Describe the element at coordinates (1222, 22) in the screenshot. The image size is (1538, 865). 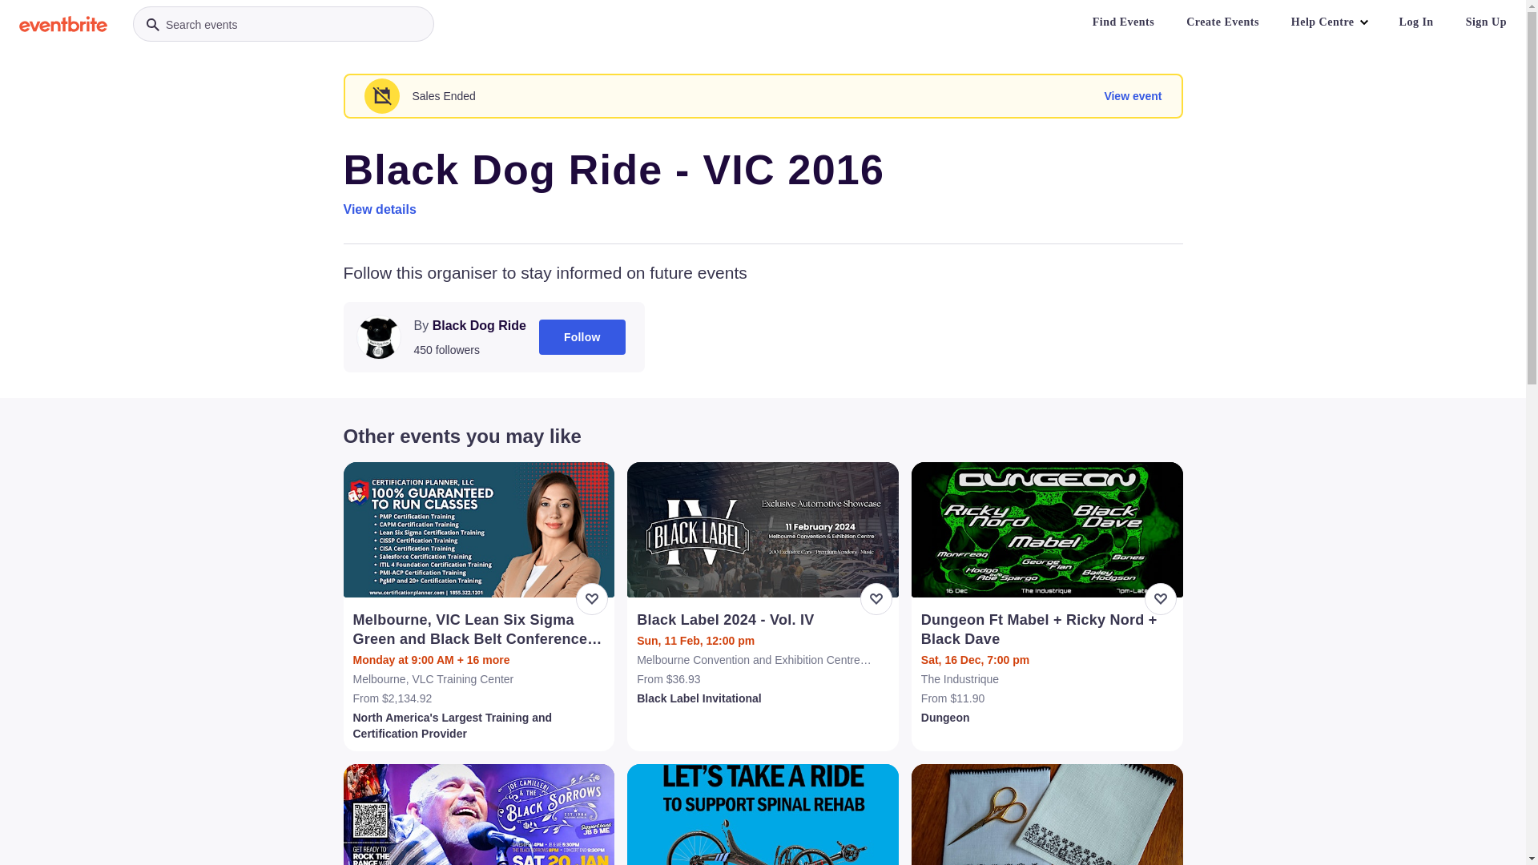
I see `Create Events` at that location.